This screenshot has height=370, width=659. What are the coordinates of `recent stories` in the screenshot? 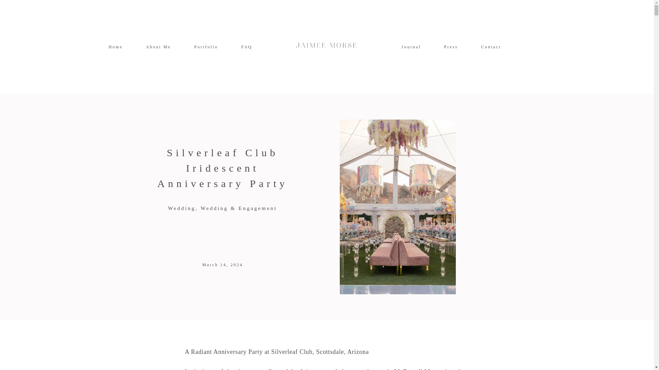 It's located at (411, 47).